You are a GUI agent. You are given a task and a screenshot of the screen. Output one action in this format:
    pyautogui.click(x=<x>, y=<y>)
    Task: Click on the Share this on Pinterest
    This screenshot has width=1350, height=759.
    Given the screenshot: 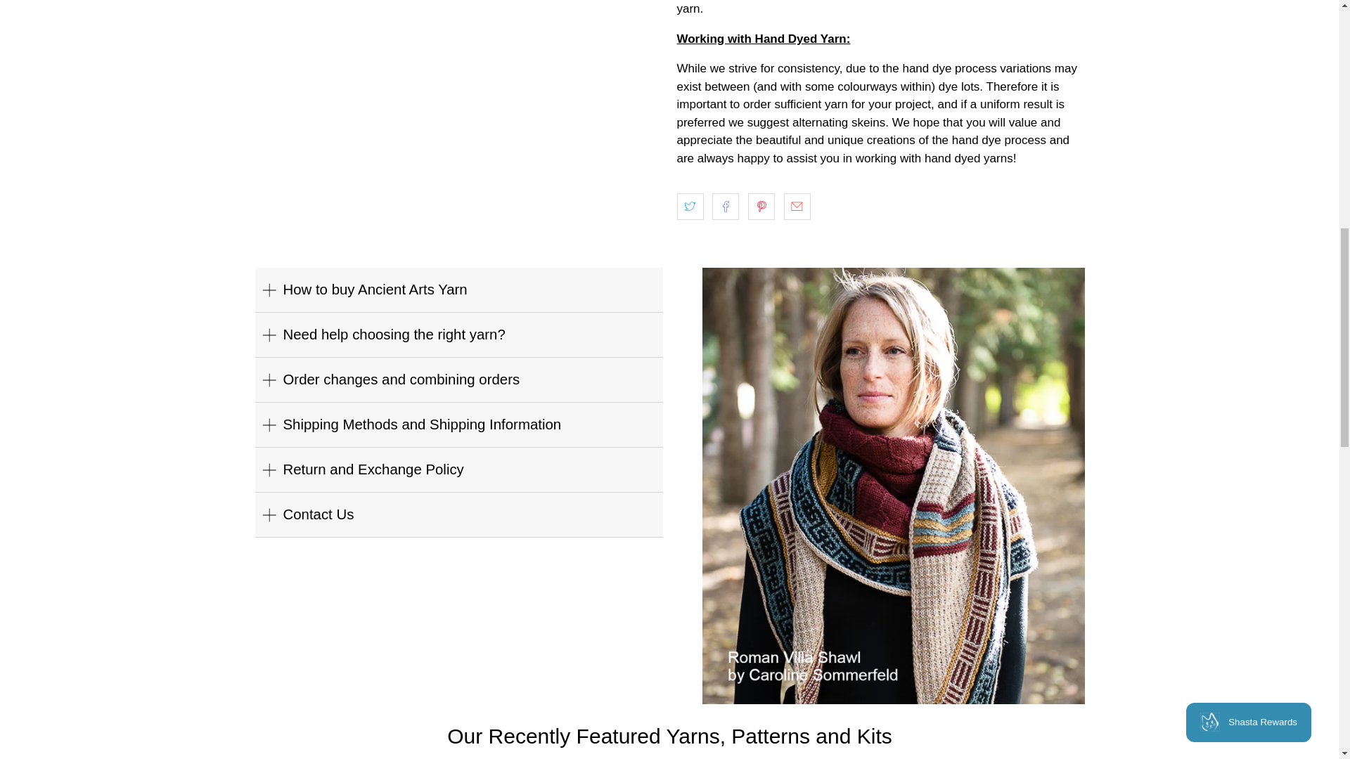 What is the action you would take?
    pyautogui.click(x=761, y=207)
    